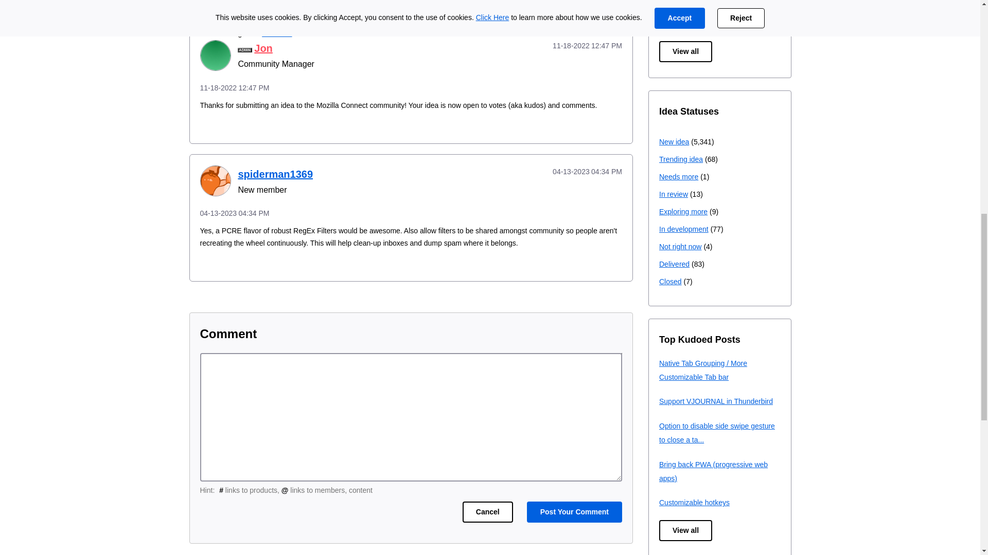 This screenshot has height=555, width=988. What do you see at coordinates (559, 2) in the screenshot?
I see `Previous` at bounding box center [559, 2].